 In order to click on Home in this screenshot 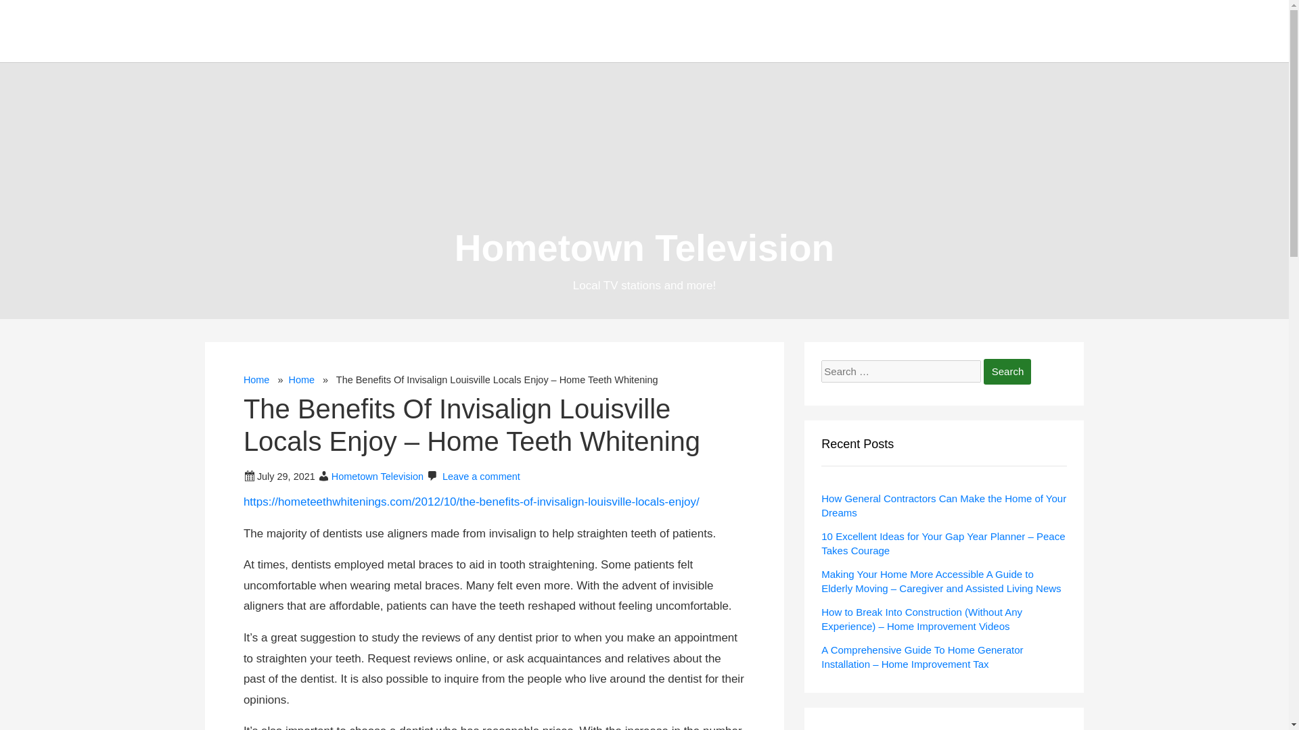, I will do `click(301, 380)`.